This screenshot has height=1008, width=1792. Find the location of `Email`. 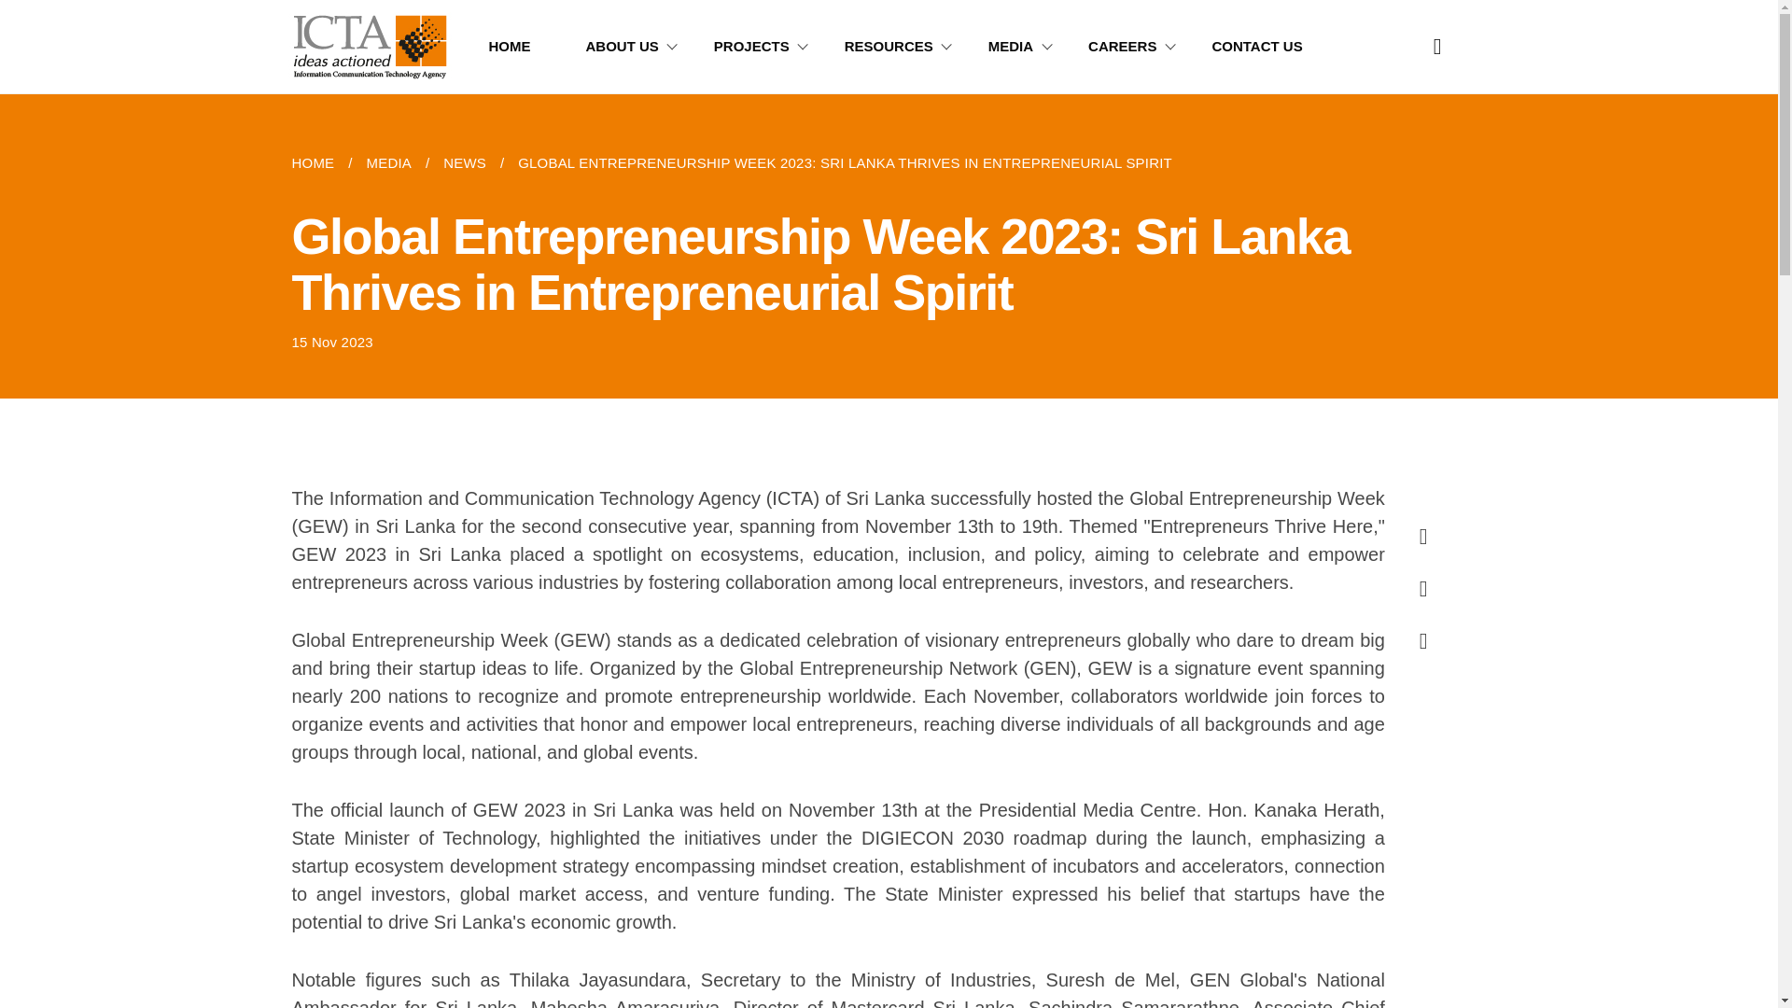

Email is located at coordinates (1417, 633).